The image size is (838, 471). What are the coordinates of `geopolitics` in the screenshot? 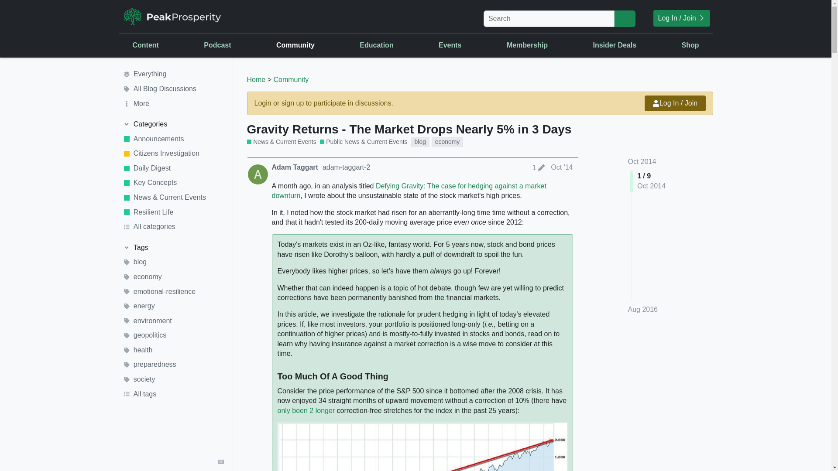 It's located at (173, 336).